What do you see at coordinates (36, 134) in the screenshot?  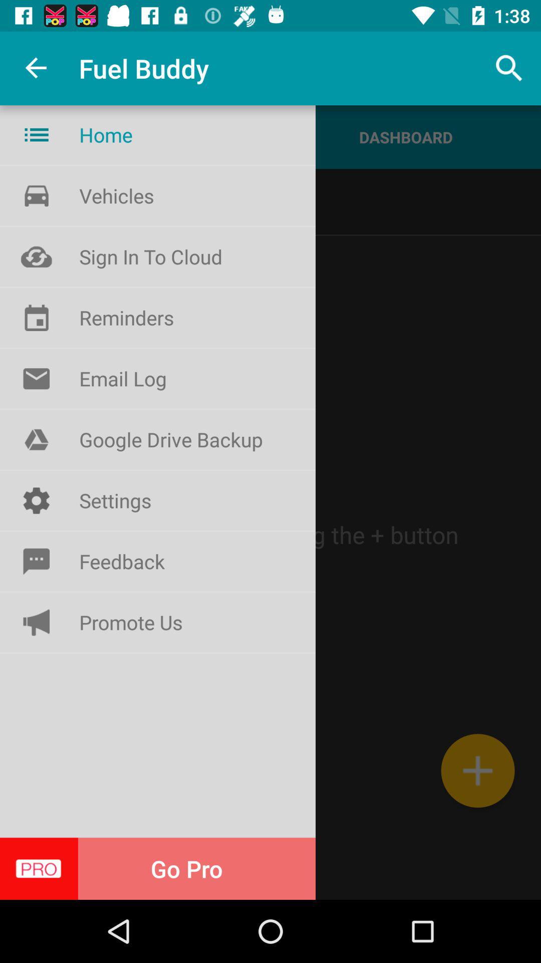 I see `select the first icon below fuel buddy` at bounding box center [36, 134].